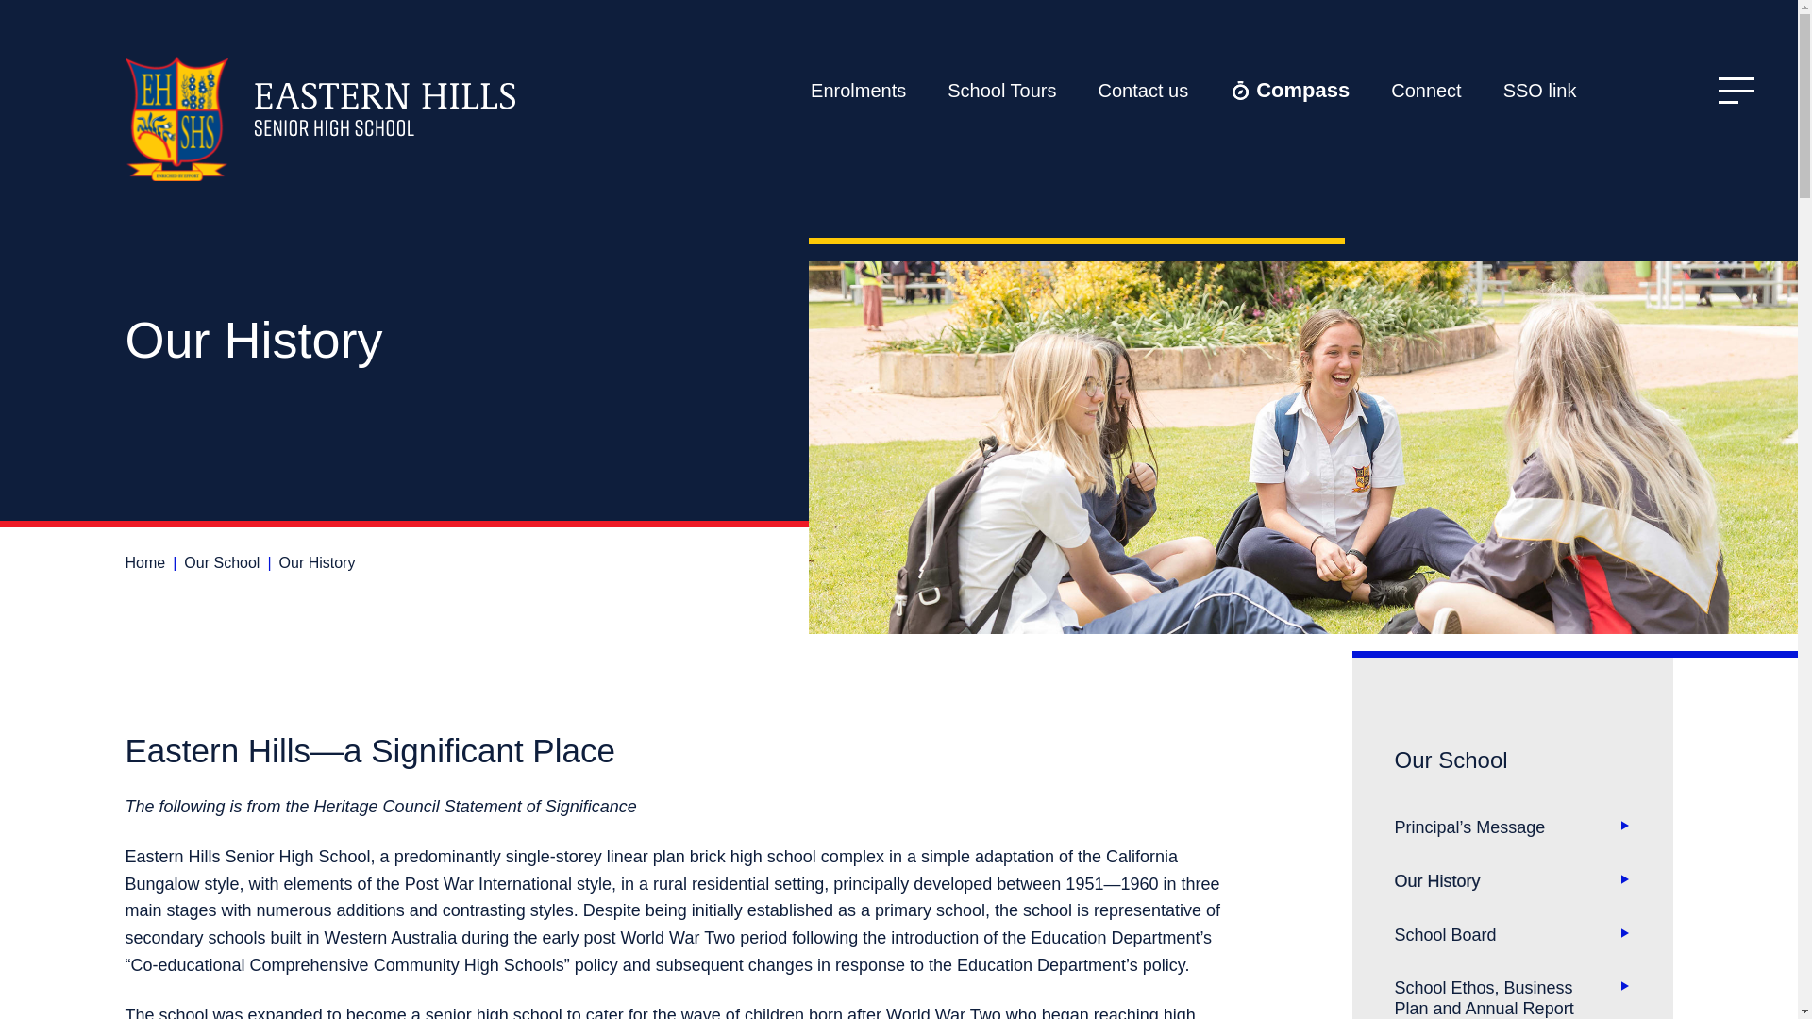 This screenshot has height=1019, width=1812. What do you see at coordinates (1540, 91) in the screenshot?
I see `SSO link` at bounding box center [1540, 91].